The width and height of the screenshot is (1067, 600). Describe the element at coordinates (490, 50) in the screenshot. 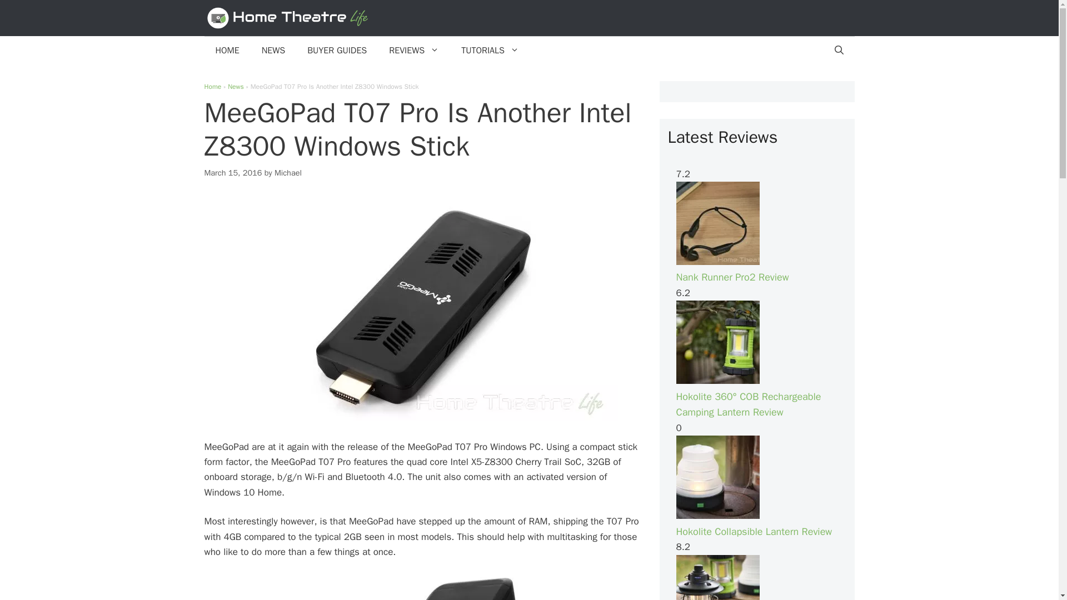

I see `Tutorials` at that location.